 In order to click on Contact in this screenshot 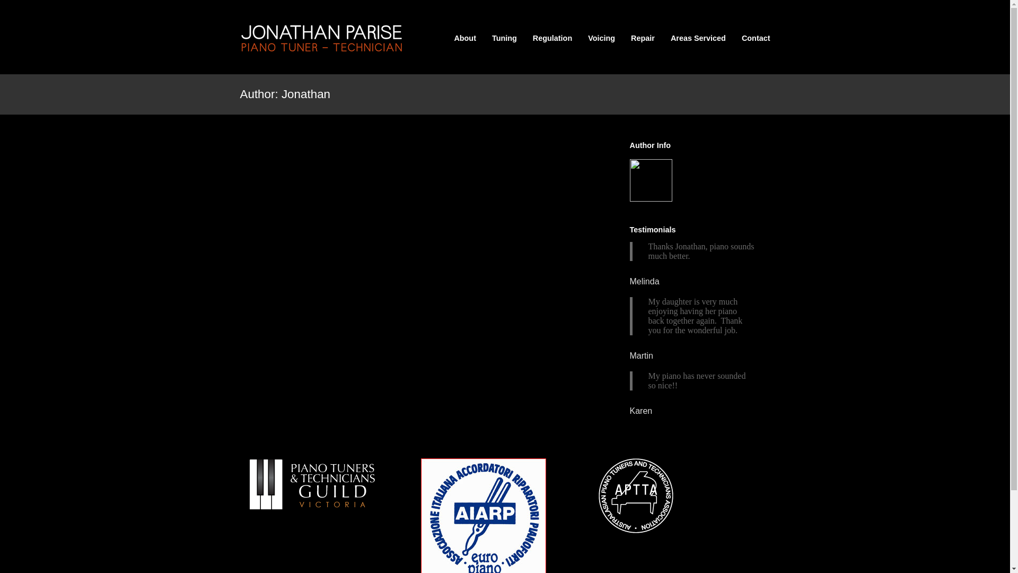, I will do `click(756, 38)`.